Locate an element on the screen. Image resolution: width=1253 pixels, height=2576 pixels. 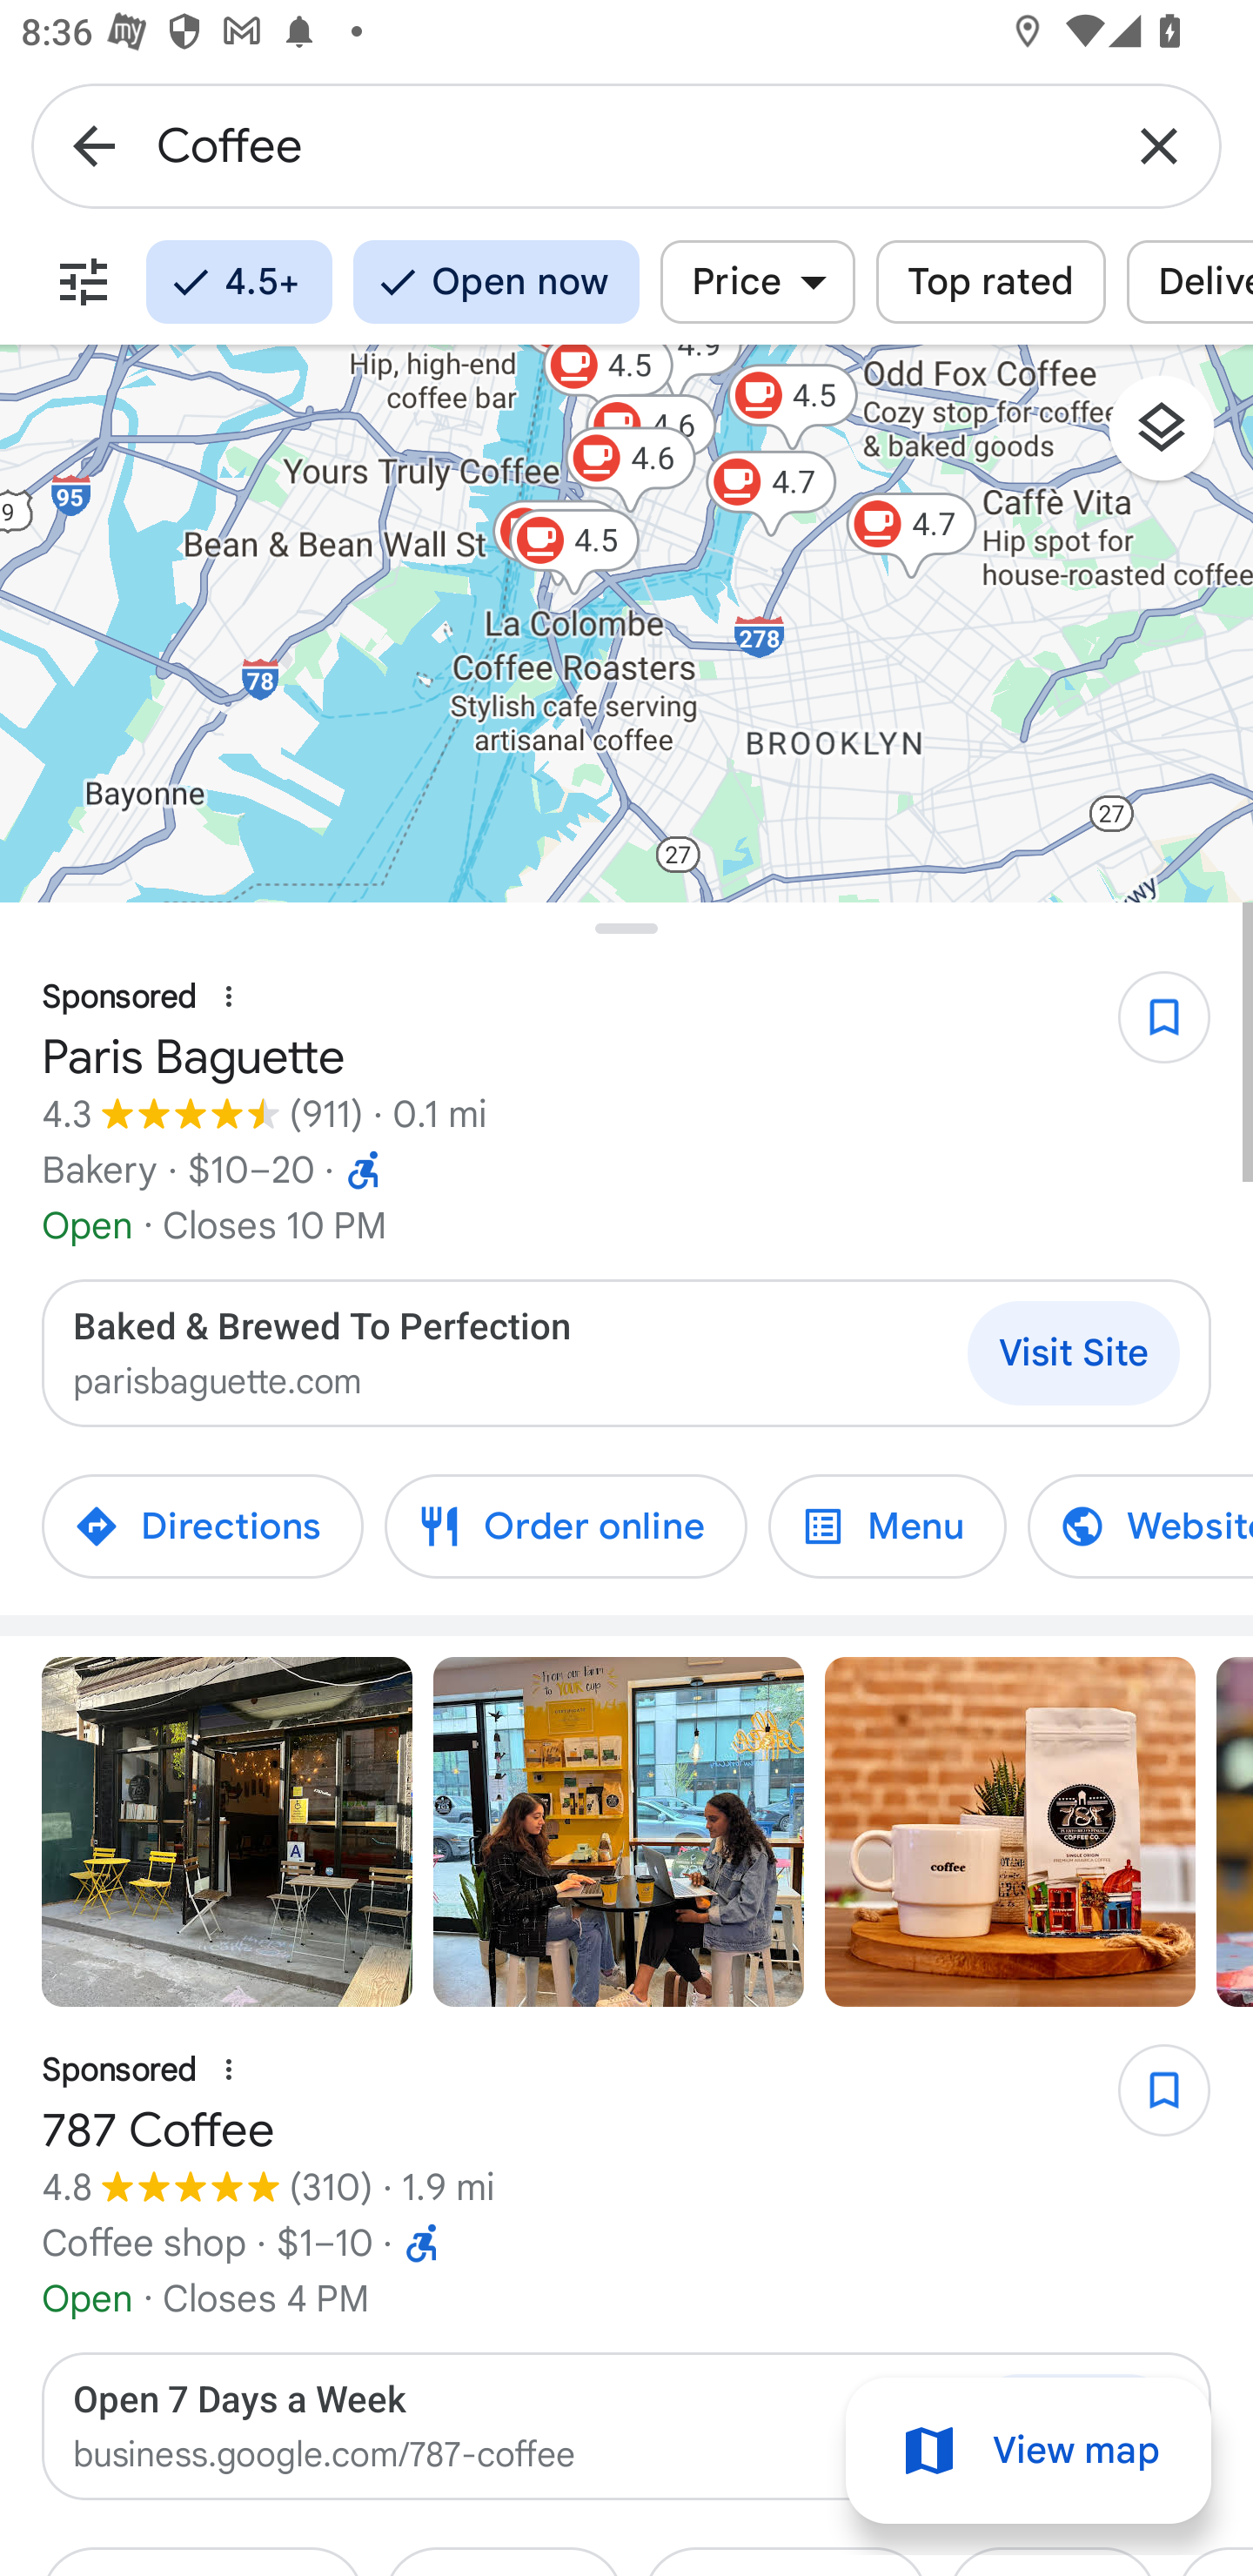
Coffee is located at coordinates (626, 144).